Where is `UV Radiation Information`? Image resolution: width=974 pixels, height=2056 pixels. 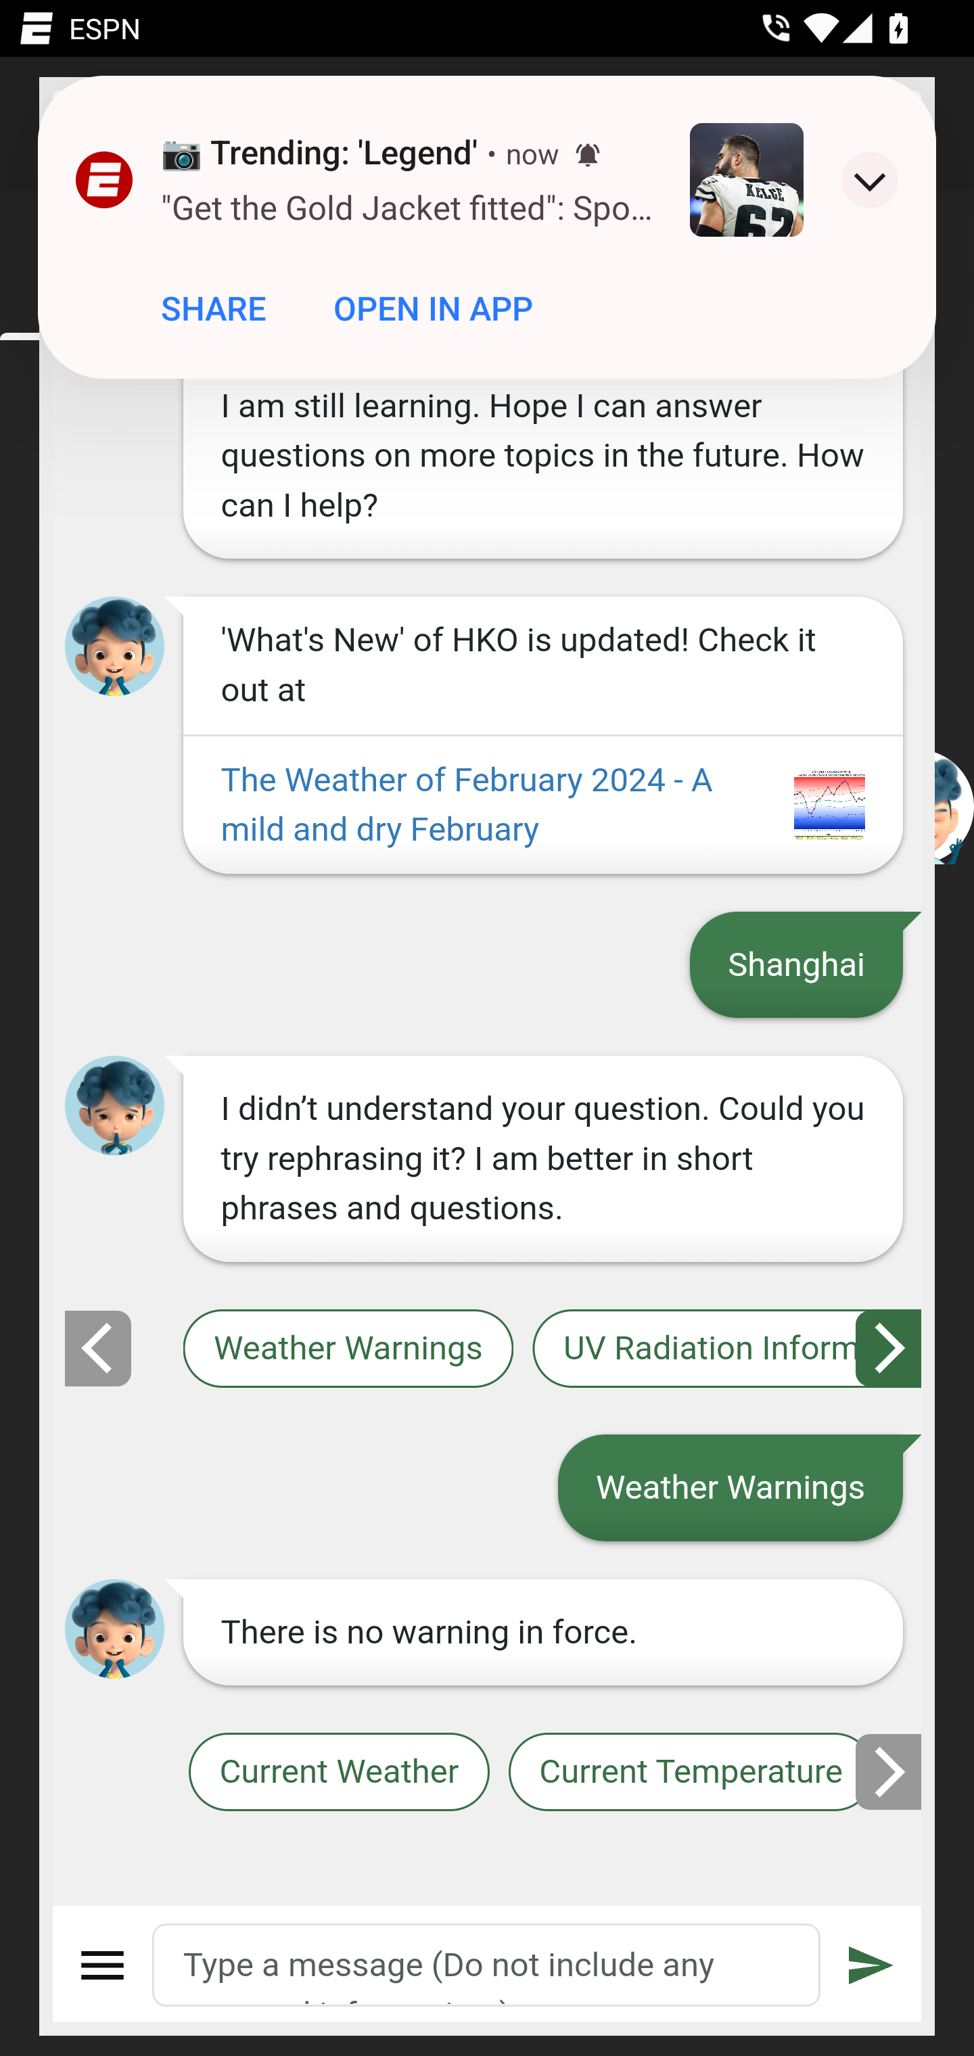
UV Radiation Information is located at coordinates (727, 1349).